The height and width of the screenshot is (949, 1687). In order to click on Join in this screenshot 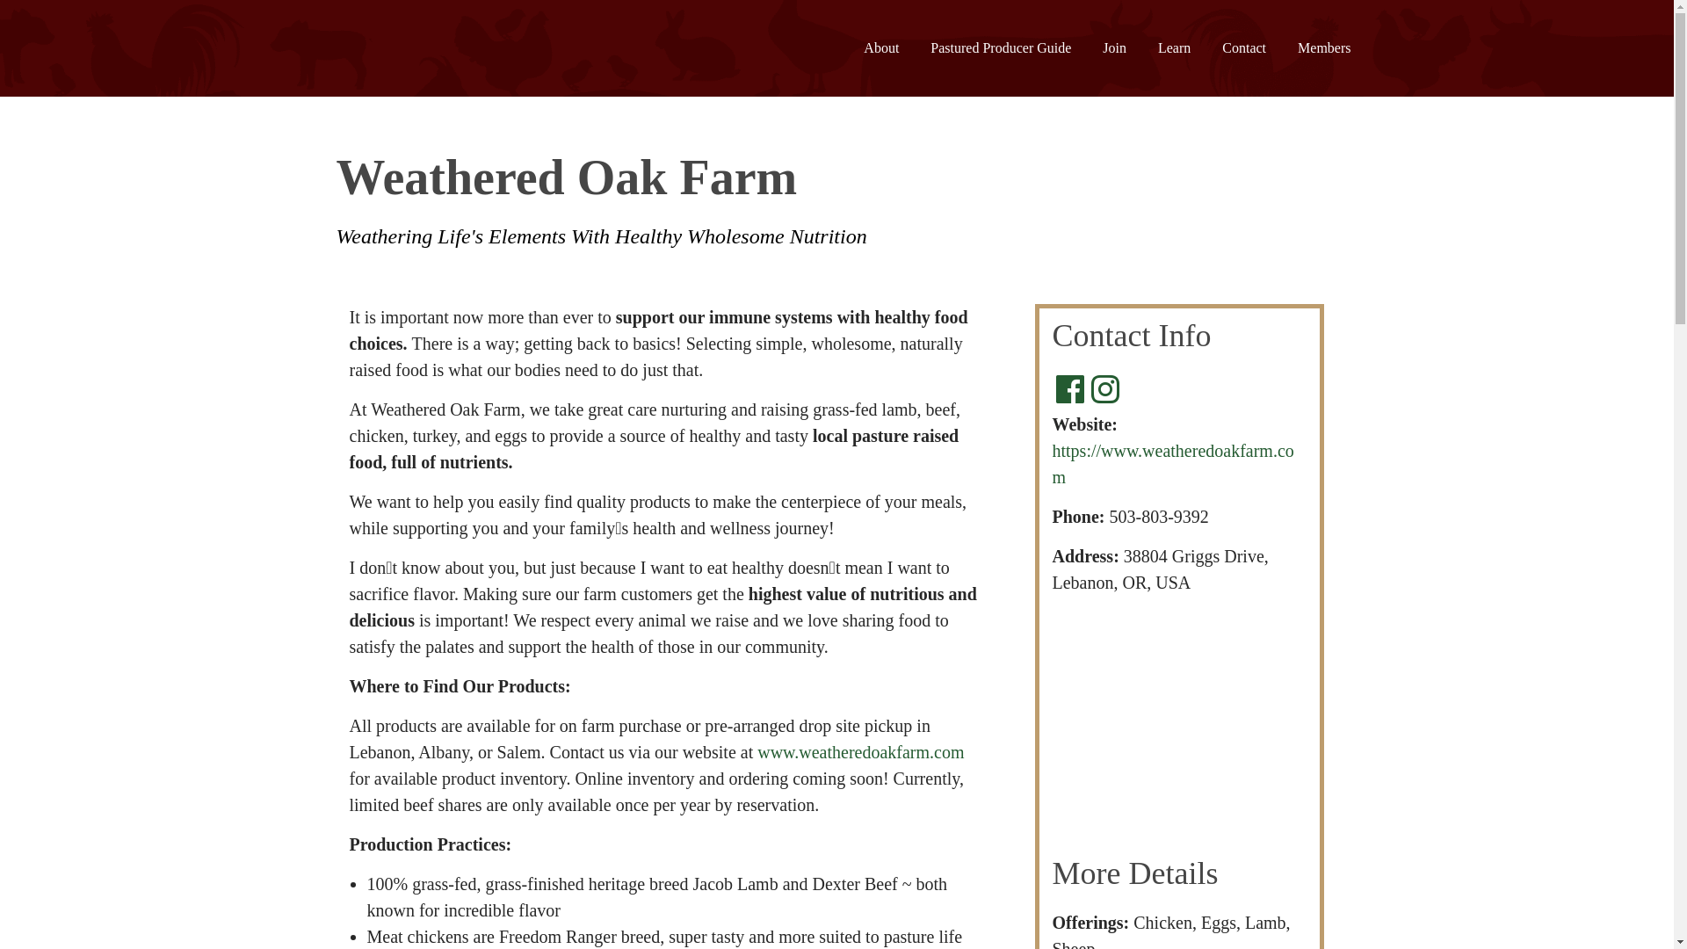, I will do `click(1114, 47)`.